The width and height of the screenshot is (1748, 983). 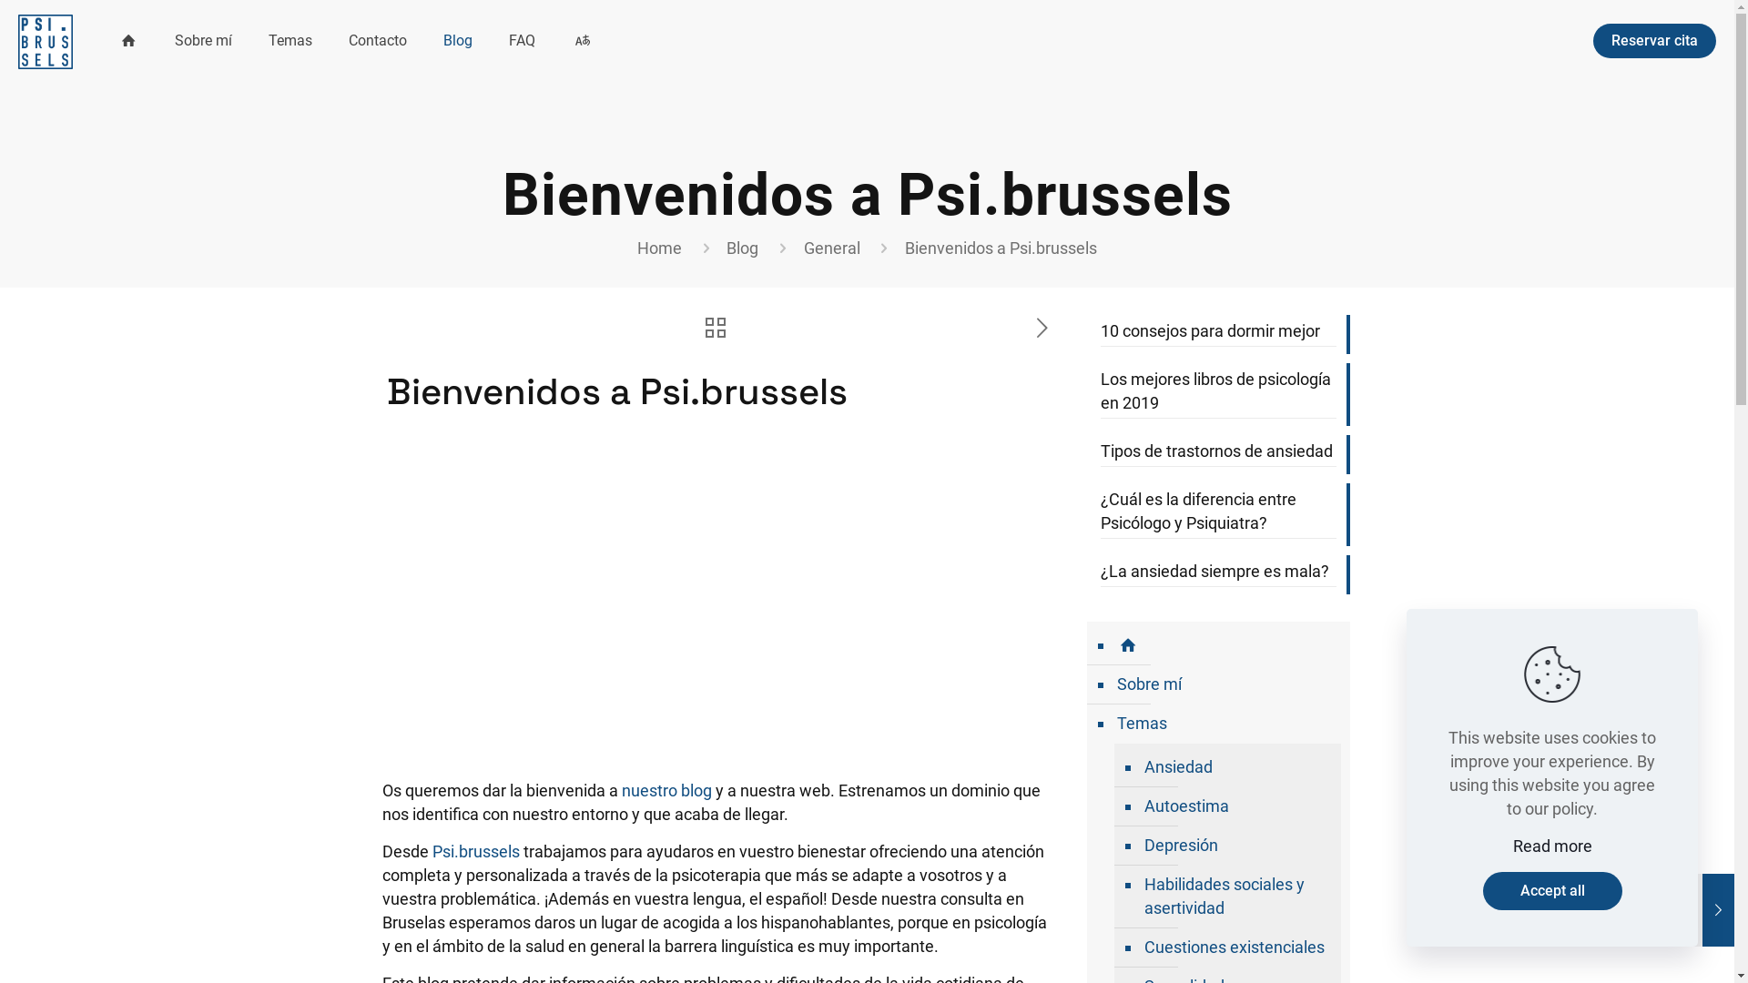 What do you see at coordinates (458, 41) in the screenshot?
I see `Blog` at bounding box center [458, 41].